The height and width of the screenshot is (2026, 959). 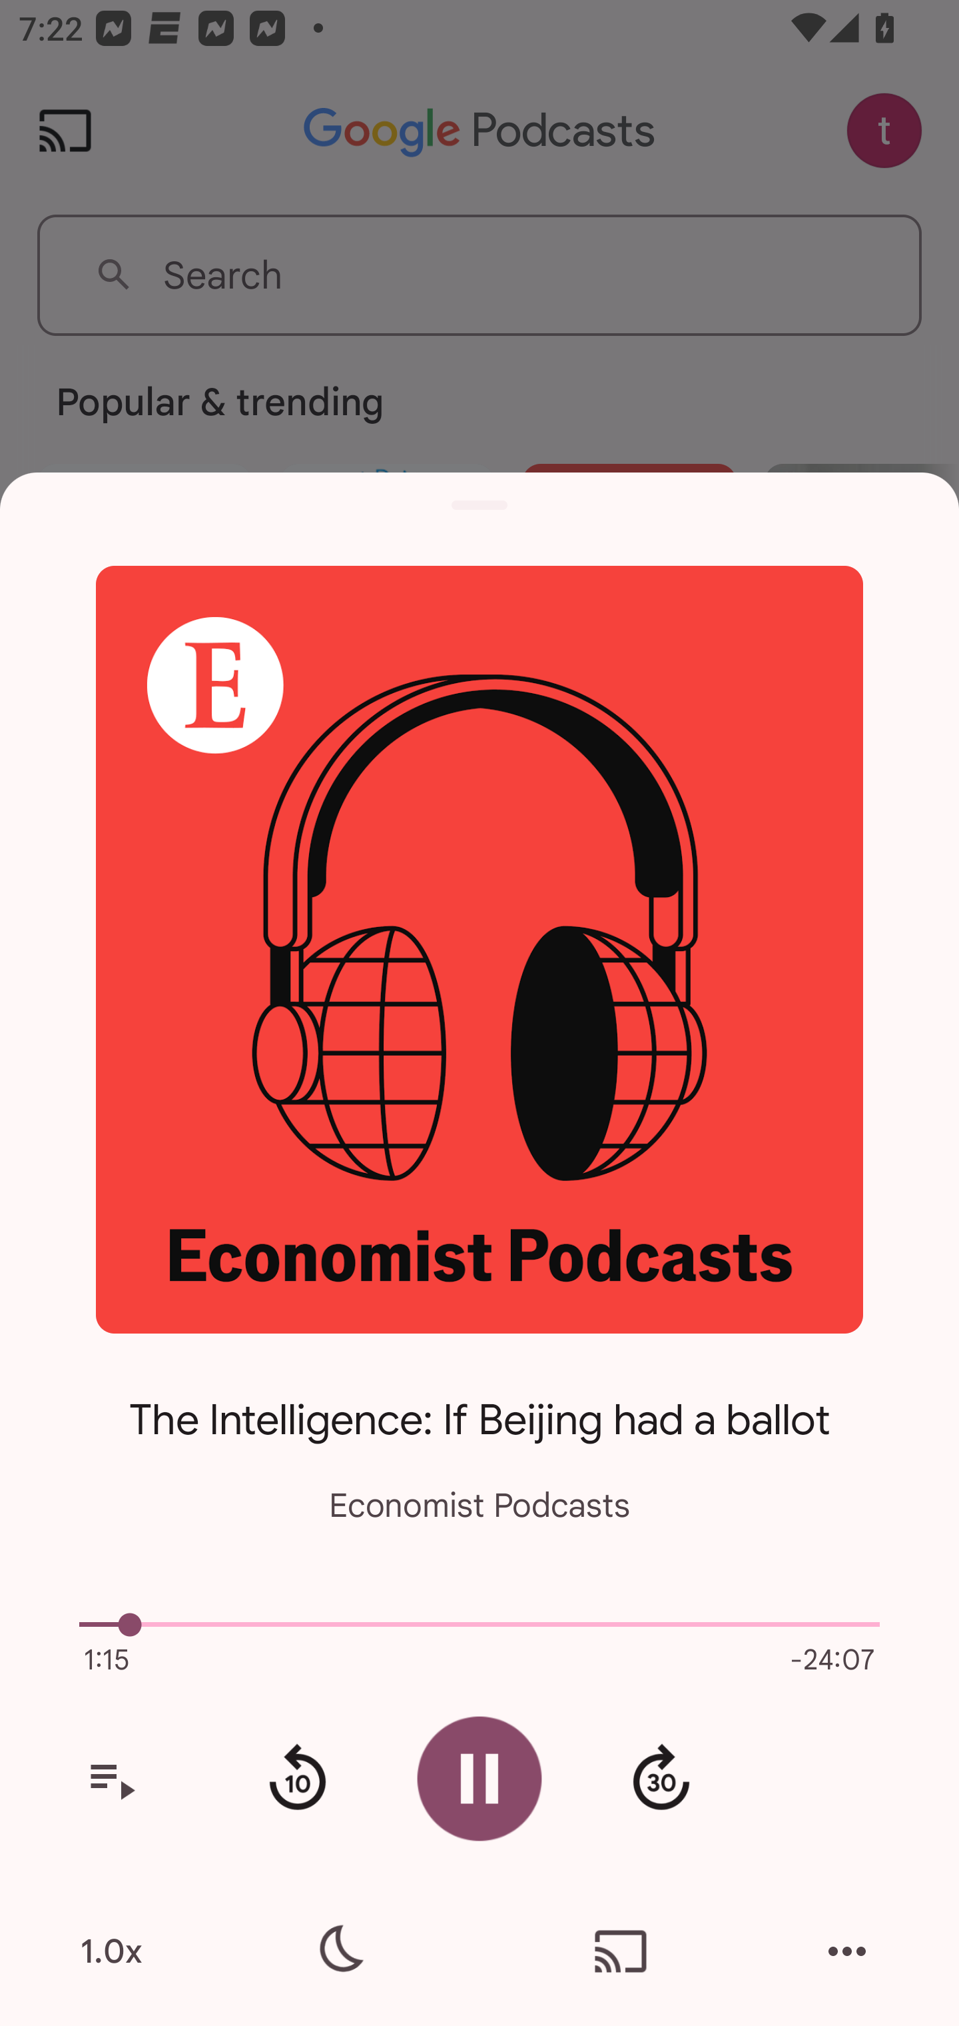 What do you see at coordinates (847, 1951) in the screenshot?
I see `More actions` at bounding box center [847, 1951].